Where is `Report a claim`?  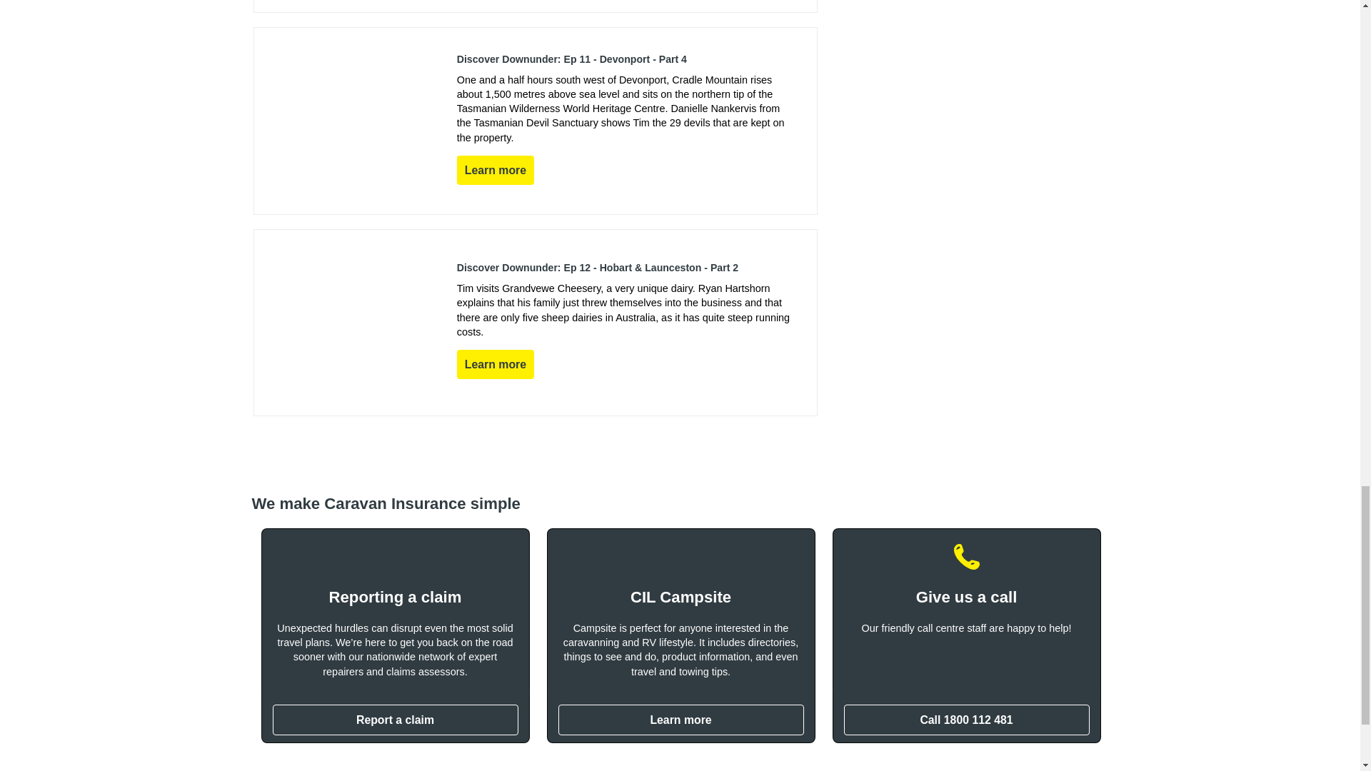 Report a claim is located at coordinates (396, 720).